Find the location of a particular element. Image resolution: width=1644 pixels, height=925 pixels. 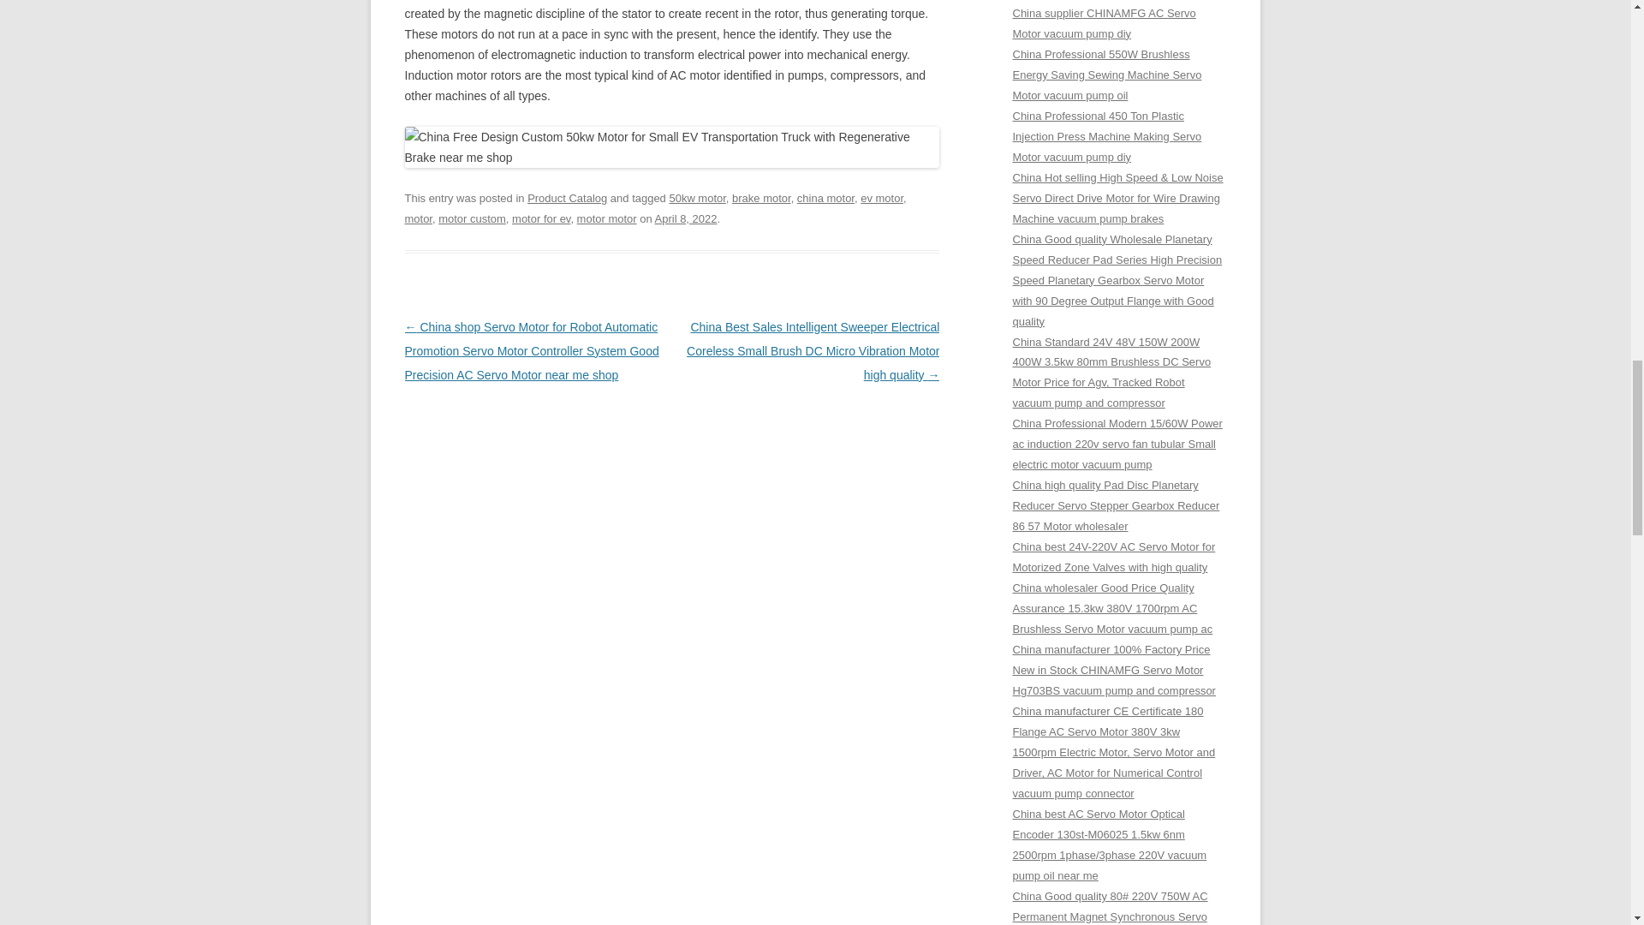

8:09 pm is located at coordinates (685, 219).